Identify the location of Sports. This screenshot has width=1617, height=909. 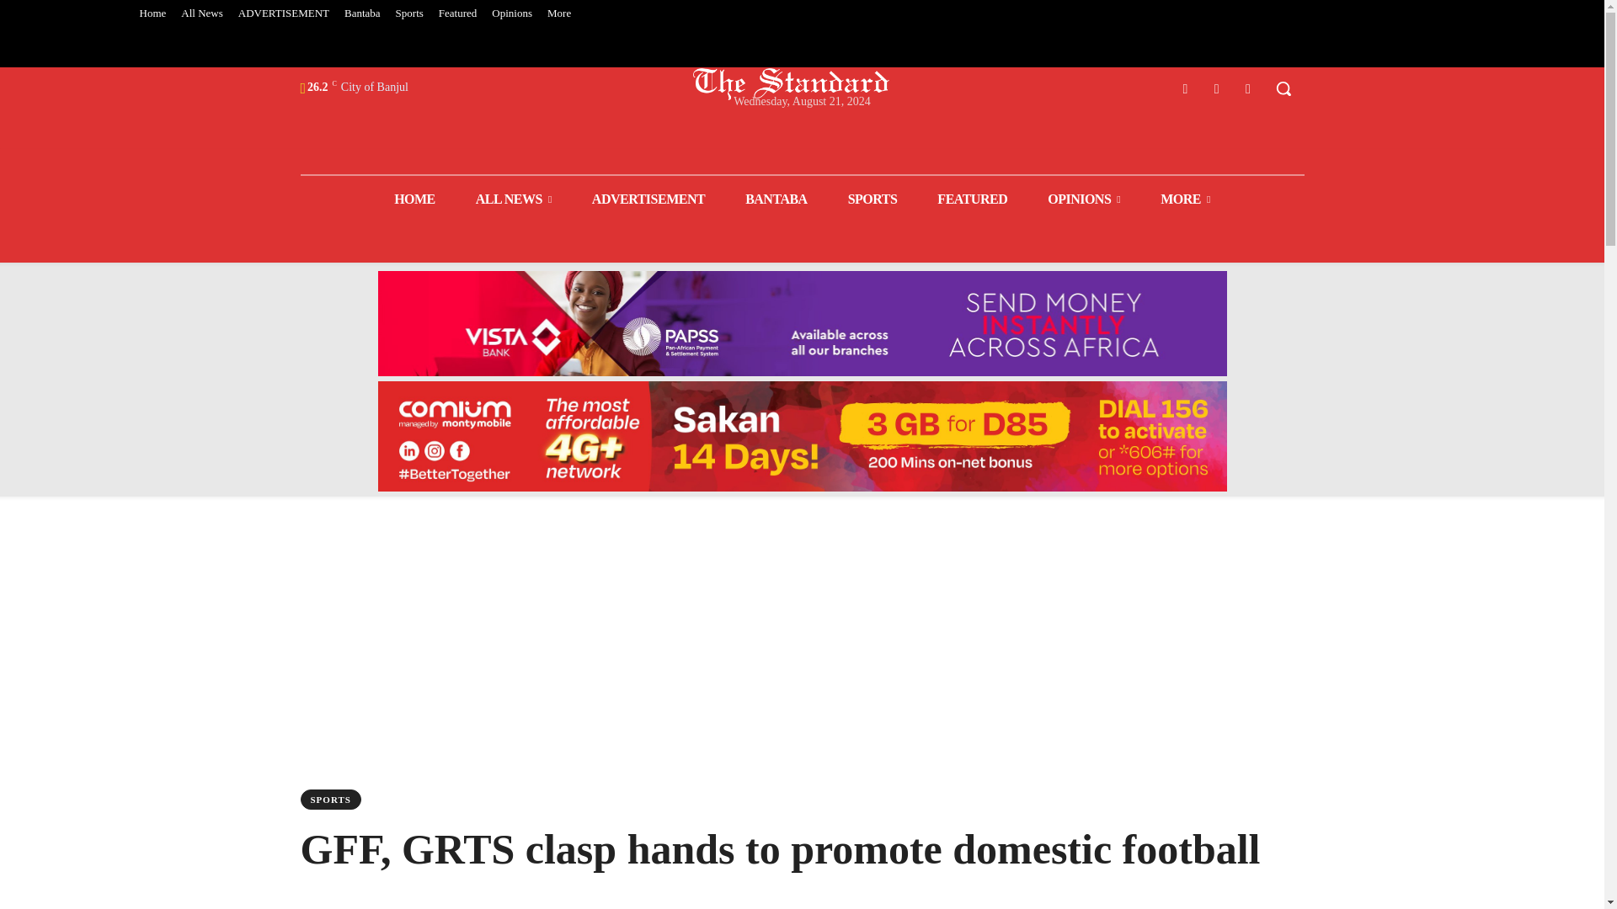
(409, 13).